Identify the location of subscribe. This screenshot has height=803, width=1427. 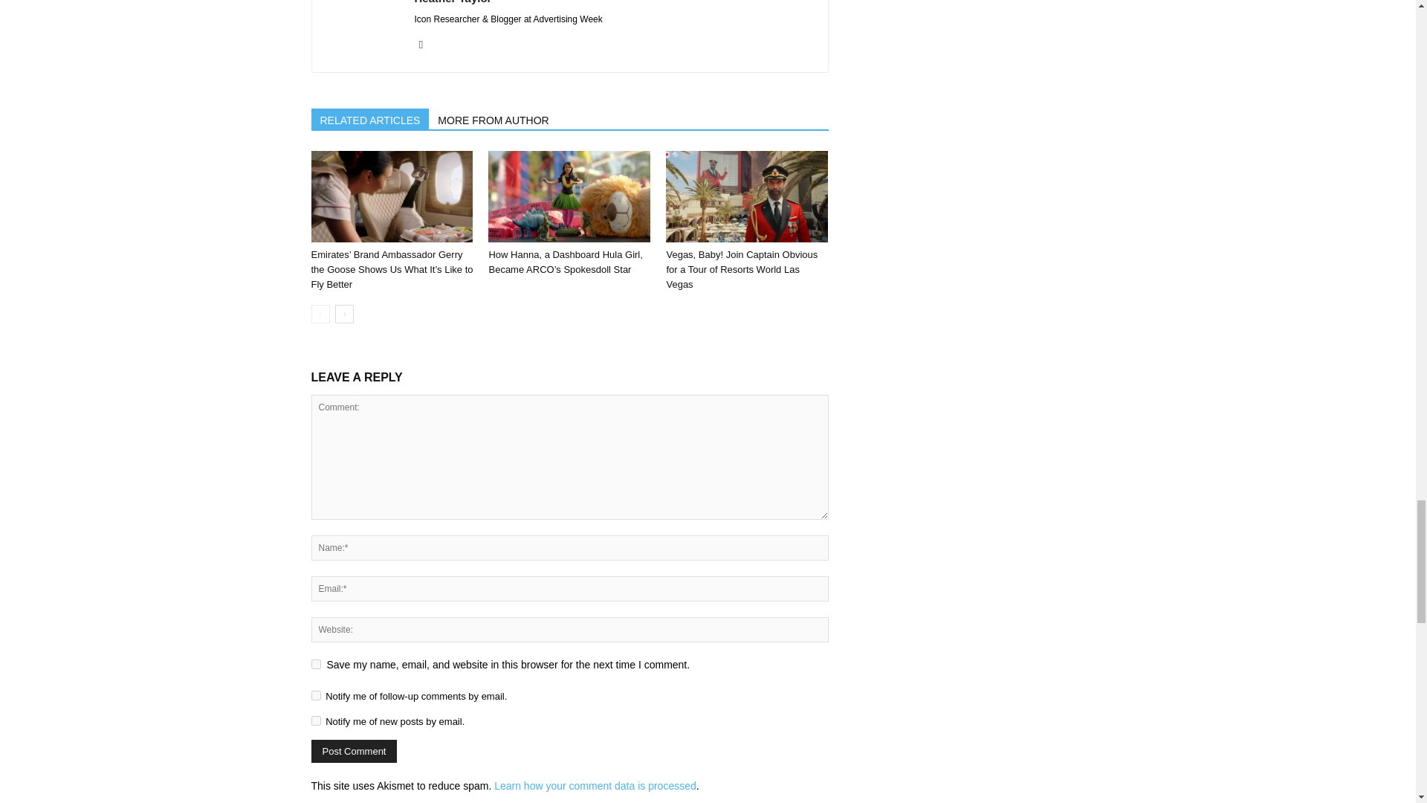
(315, 721).